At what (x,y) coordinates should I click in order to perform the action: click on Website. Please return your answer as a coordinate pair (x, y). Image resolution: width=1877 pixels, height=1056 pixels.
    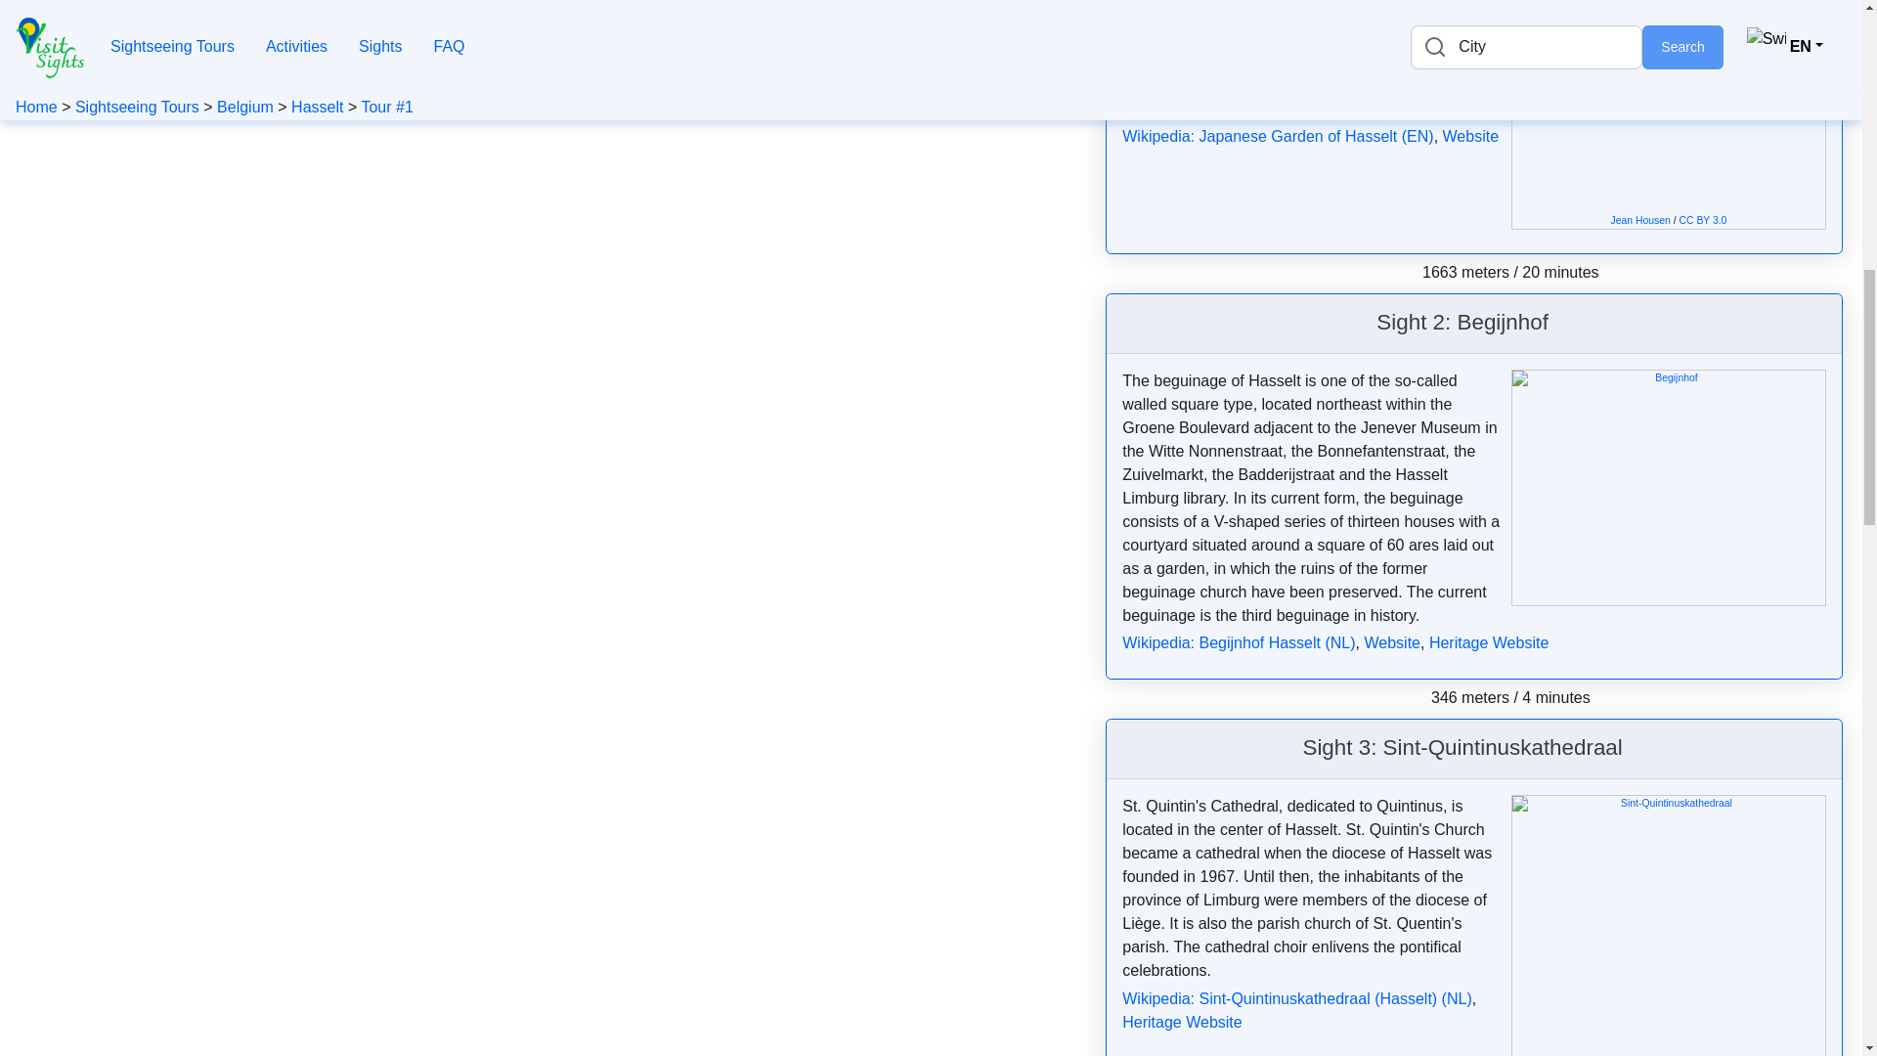
    Looking at the image, I should click on (1471, 135).